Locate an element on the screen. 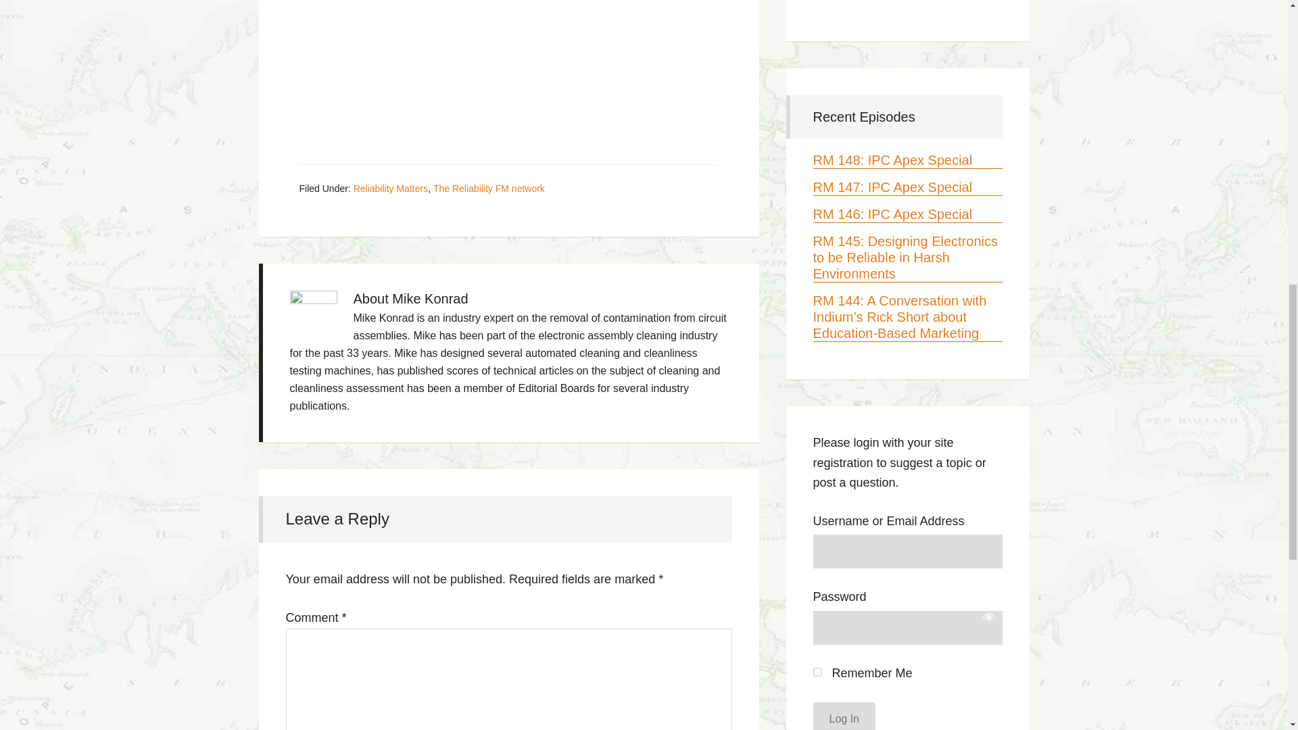 The width and height of the screenshot is (1298, 730). forever is located at coordinates (817, 672).